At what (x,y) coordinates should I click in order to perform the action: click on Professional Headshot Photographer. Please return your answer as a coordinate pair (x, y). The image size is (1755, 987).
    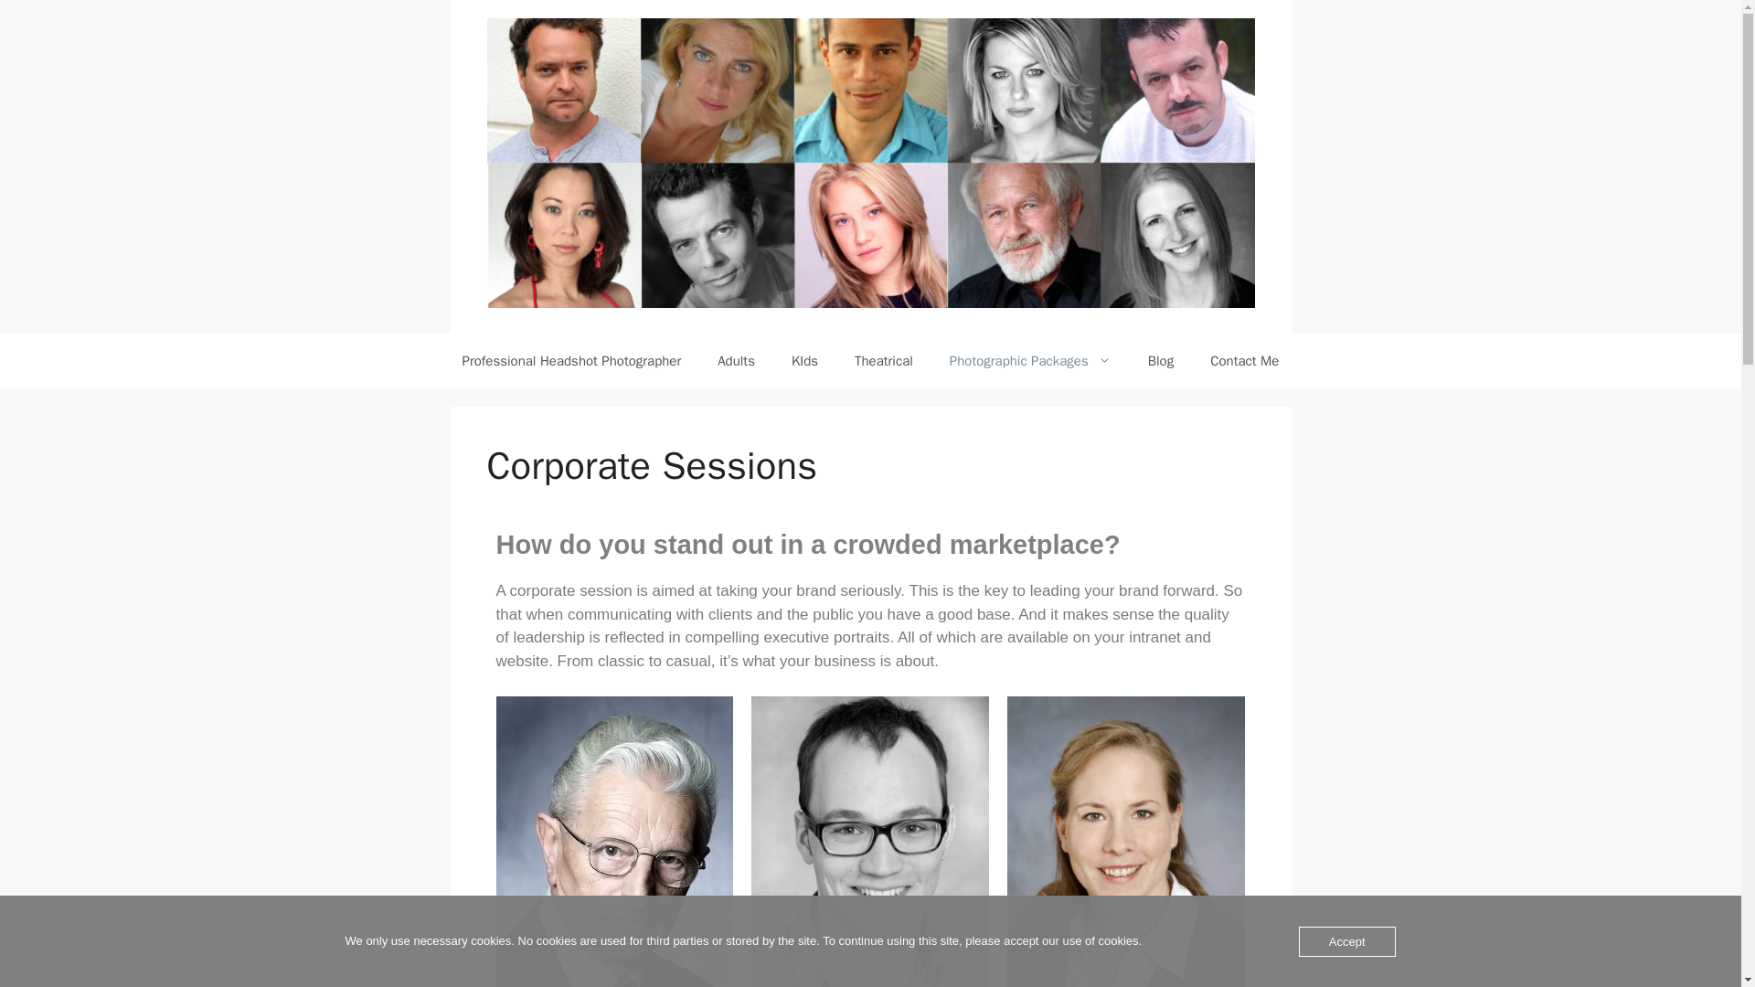
    Looking at the image, I should click on (572, 361).